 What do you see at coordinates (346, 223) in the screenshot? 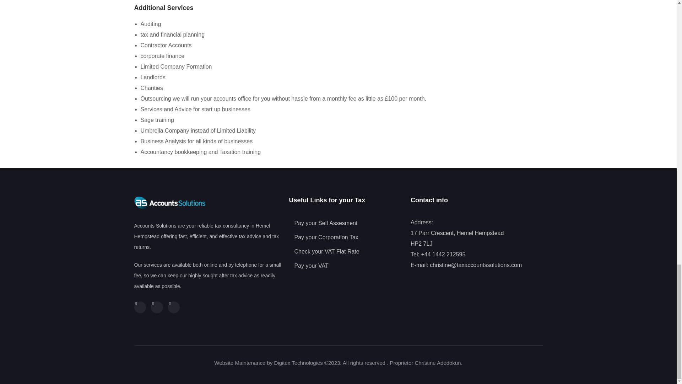
I see `Pay your Self Assesment` at bounding box center [346, 223].